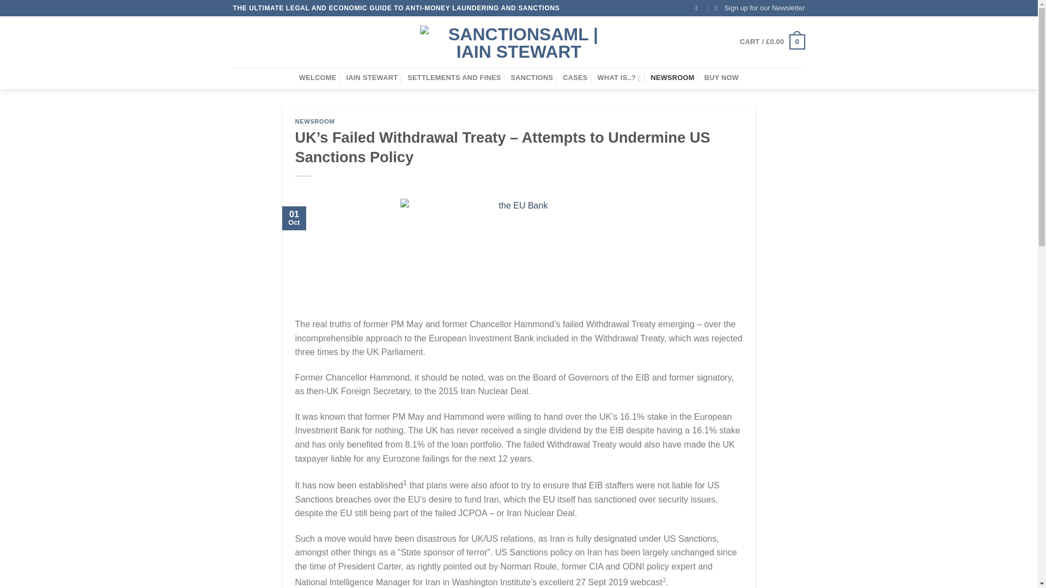 Image resolution: width=1046 pixels, height=588 pixels. What do you see at coordinates (372, 78) in the screenshot?
I see `IAIN STEWART` at bounding box center [372, 78].